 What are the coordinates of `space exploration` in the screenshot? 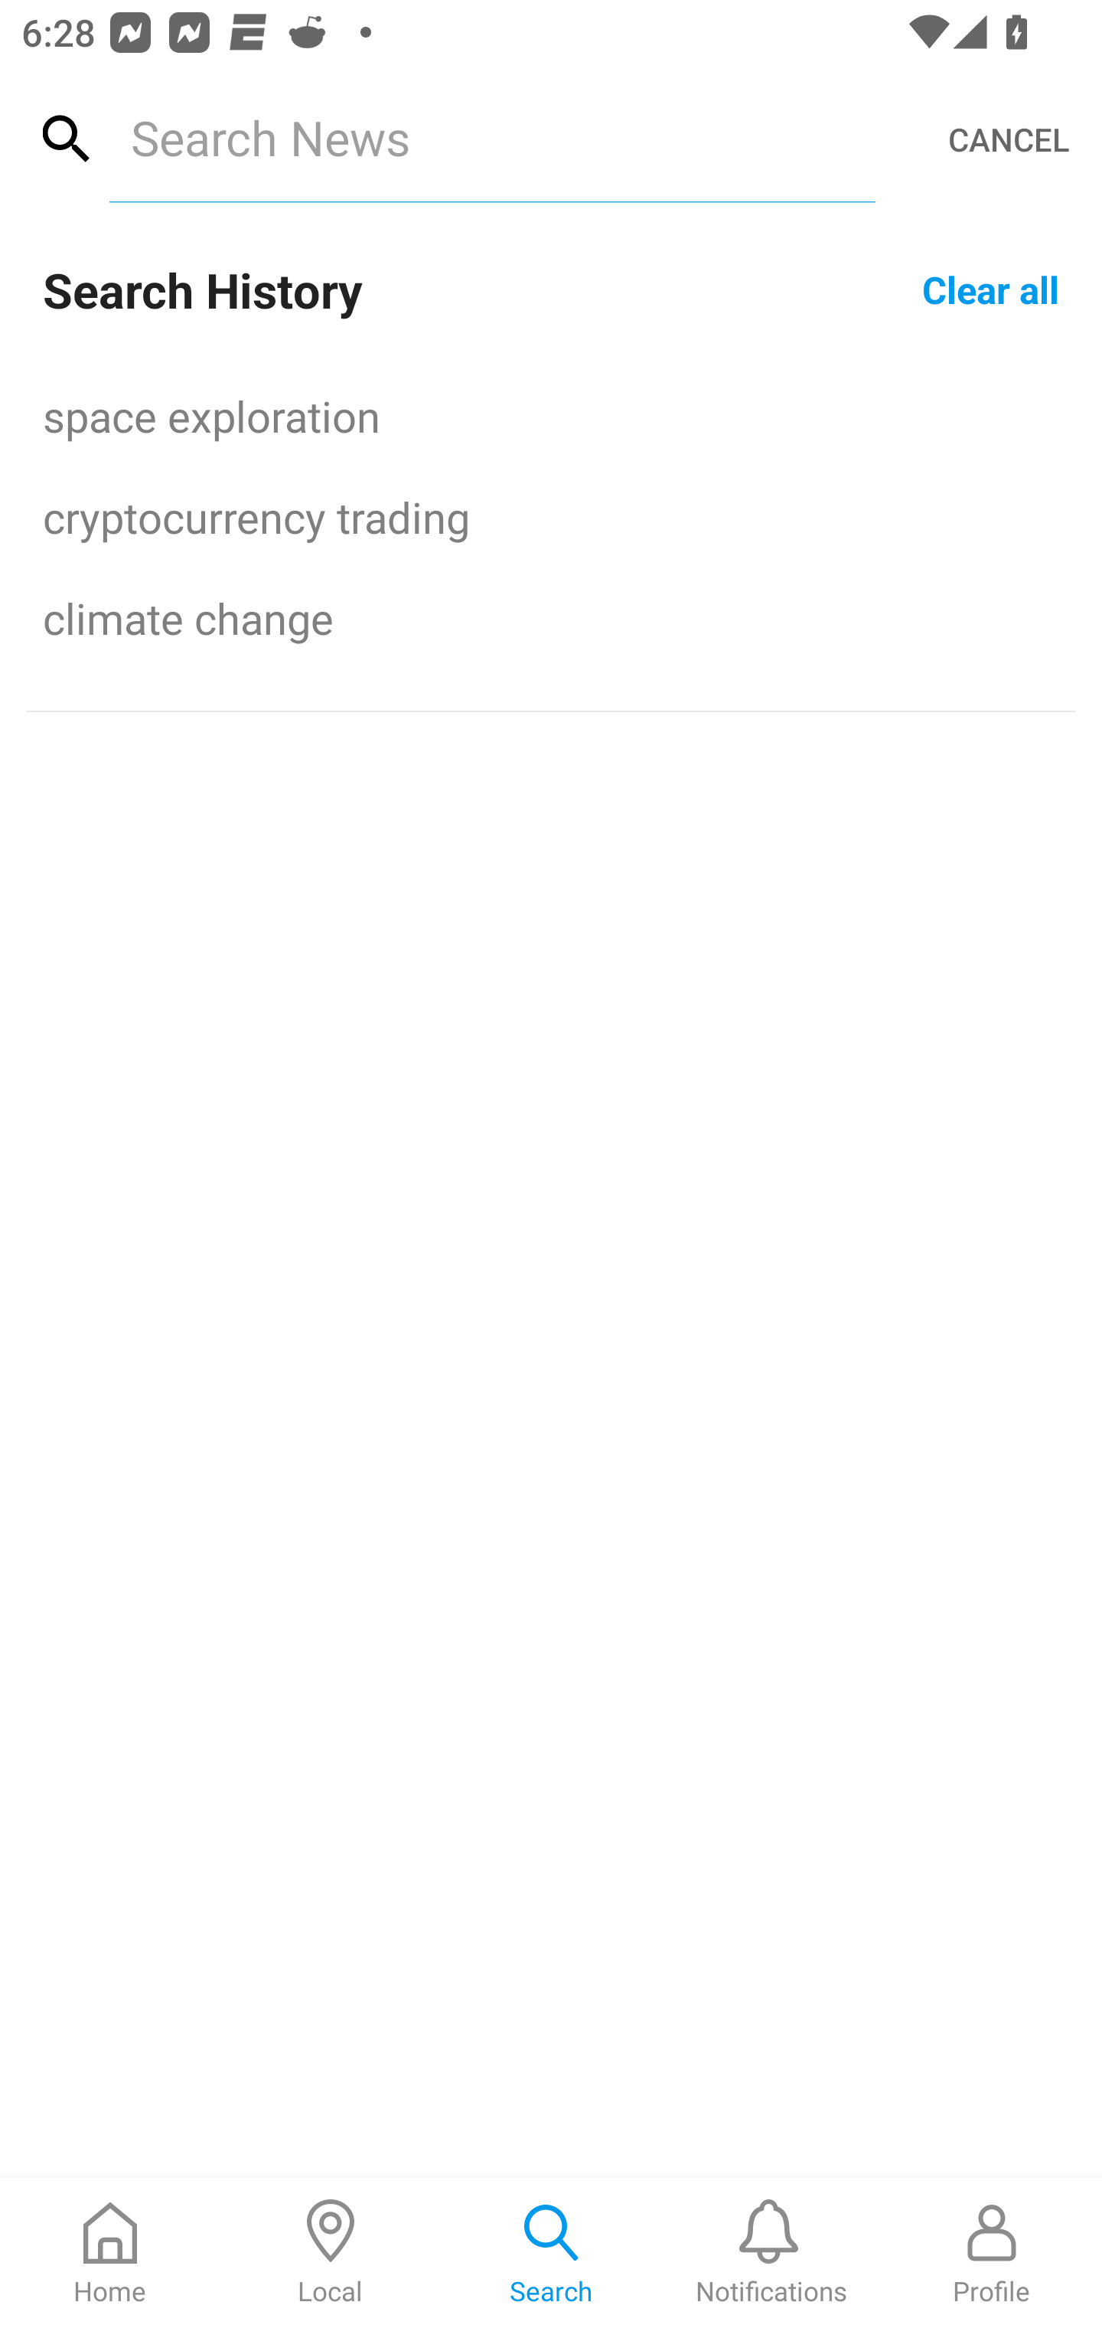 It's located at (551, 415).